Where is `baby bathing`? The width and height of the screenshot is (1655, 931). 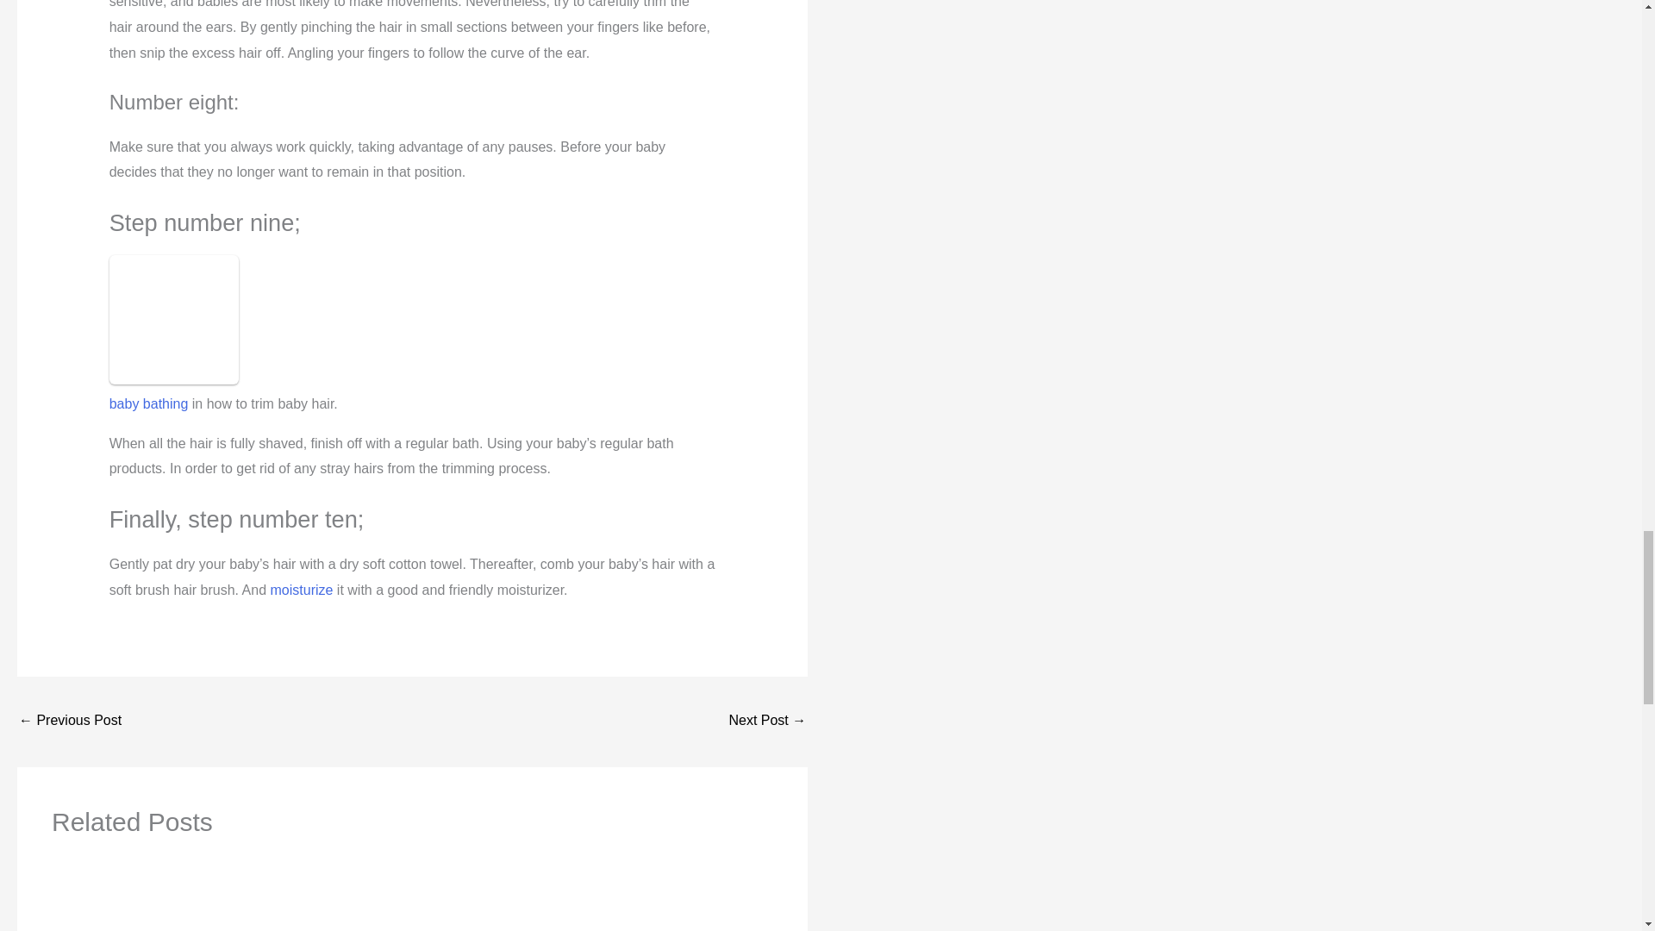
baby bathing is located at coordinates (148, 403).